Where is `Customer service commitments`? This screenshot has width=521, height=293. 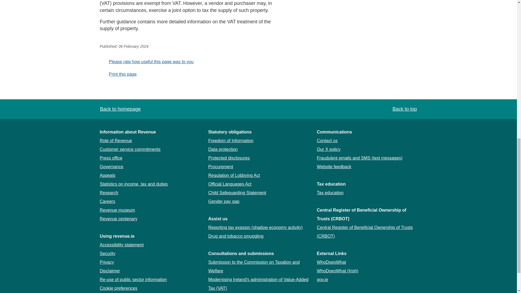
Customer service commitments is located at coordinates (130, 149).